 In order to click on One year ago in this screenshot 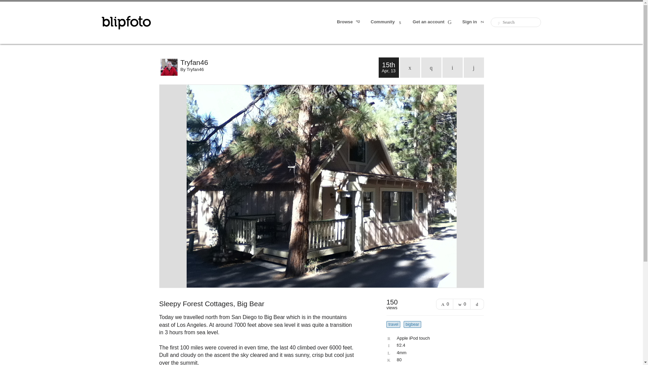, I will do `click(431, 68)`.